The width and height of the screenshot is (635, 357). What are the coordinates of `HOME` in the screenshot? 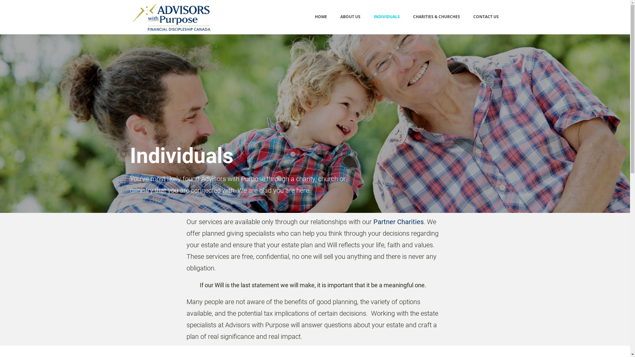 It's located at (321, 17).